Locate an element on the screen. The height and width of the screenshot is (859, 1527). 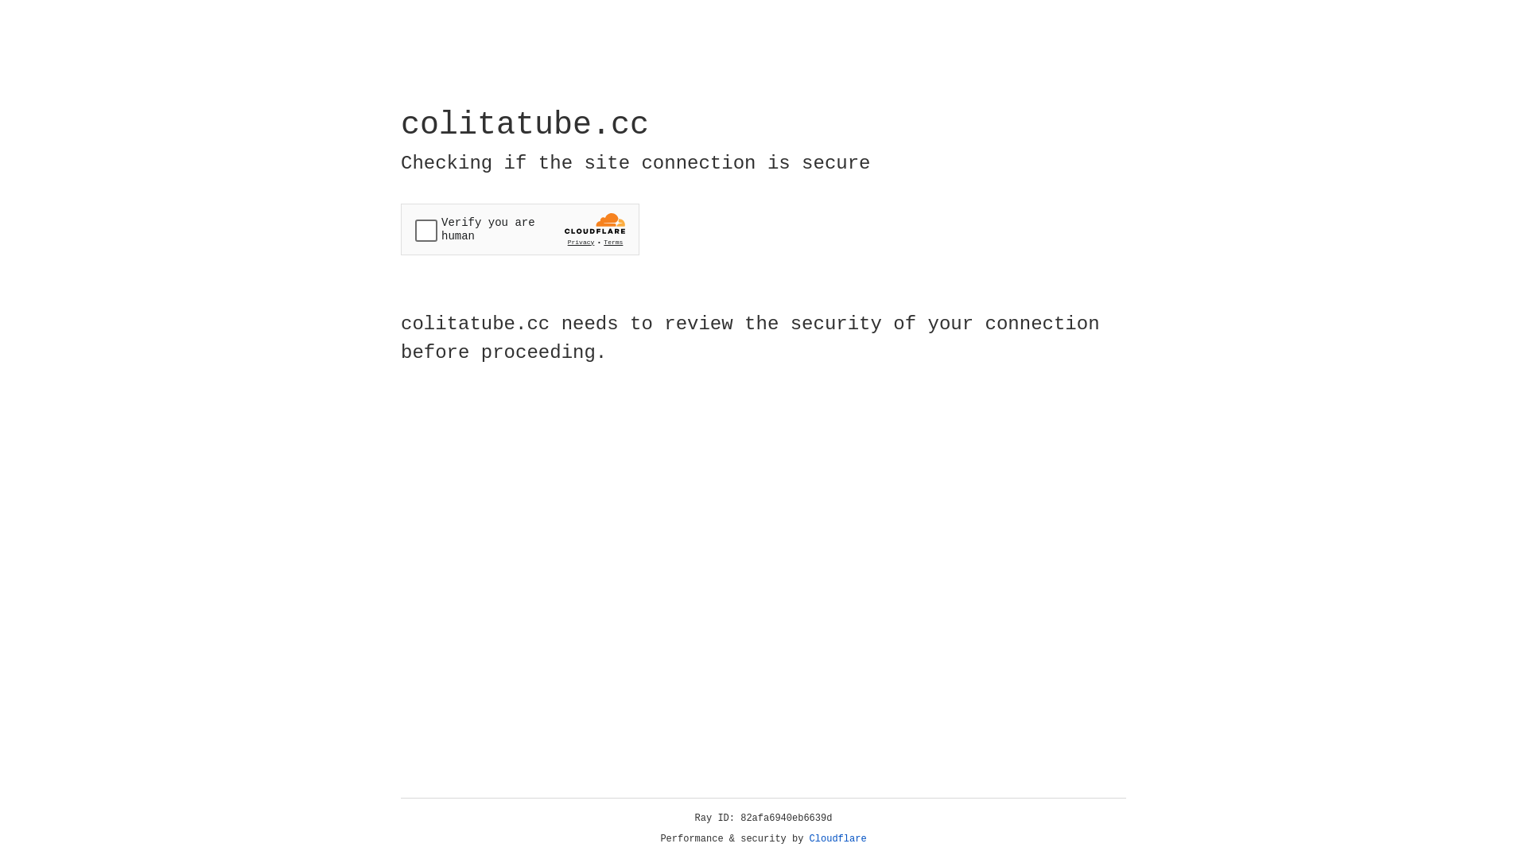
Cloudflare is located at coordinates (838, 839).